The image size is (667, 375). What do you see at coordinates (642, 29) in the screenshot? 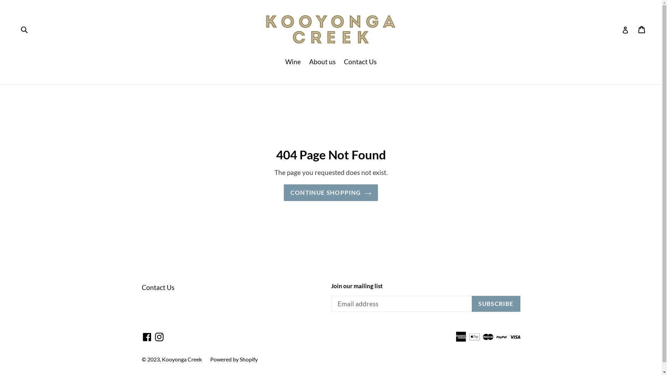
I see `Cart
Cart` at bounding box center [642, 29].